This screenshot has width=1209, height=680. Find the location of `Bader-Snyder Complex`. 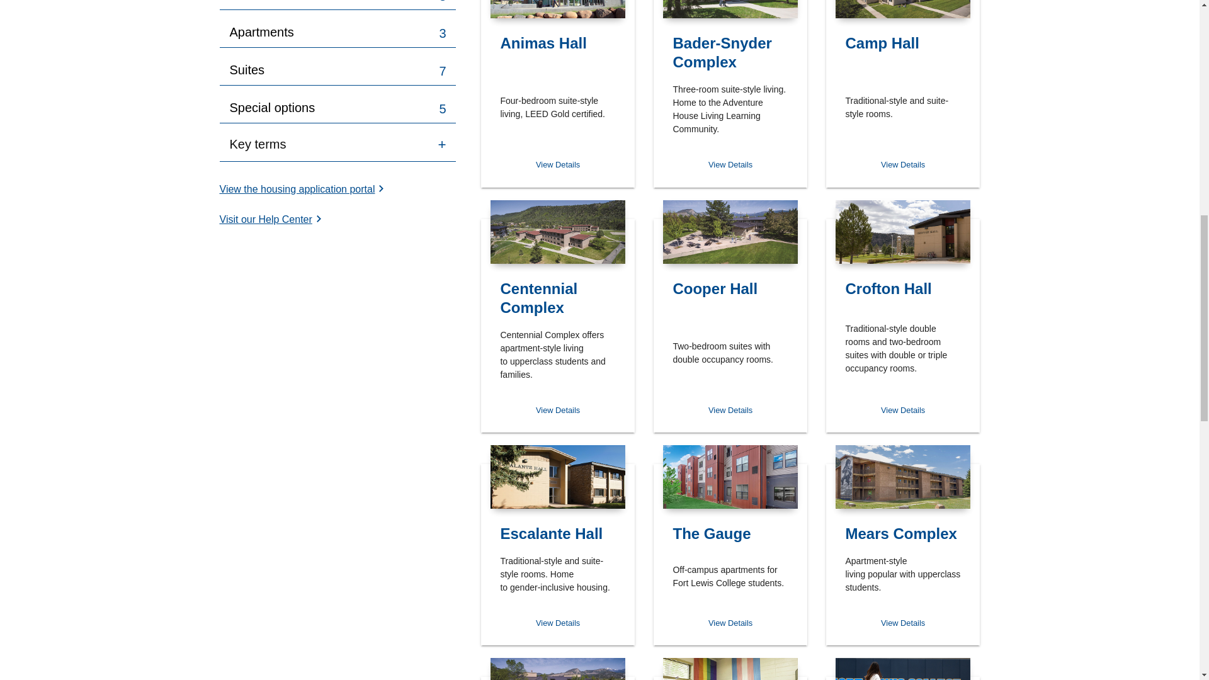

Bader-Snyder Complex is located at coordinates (730, 55).